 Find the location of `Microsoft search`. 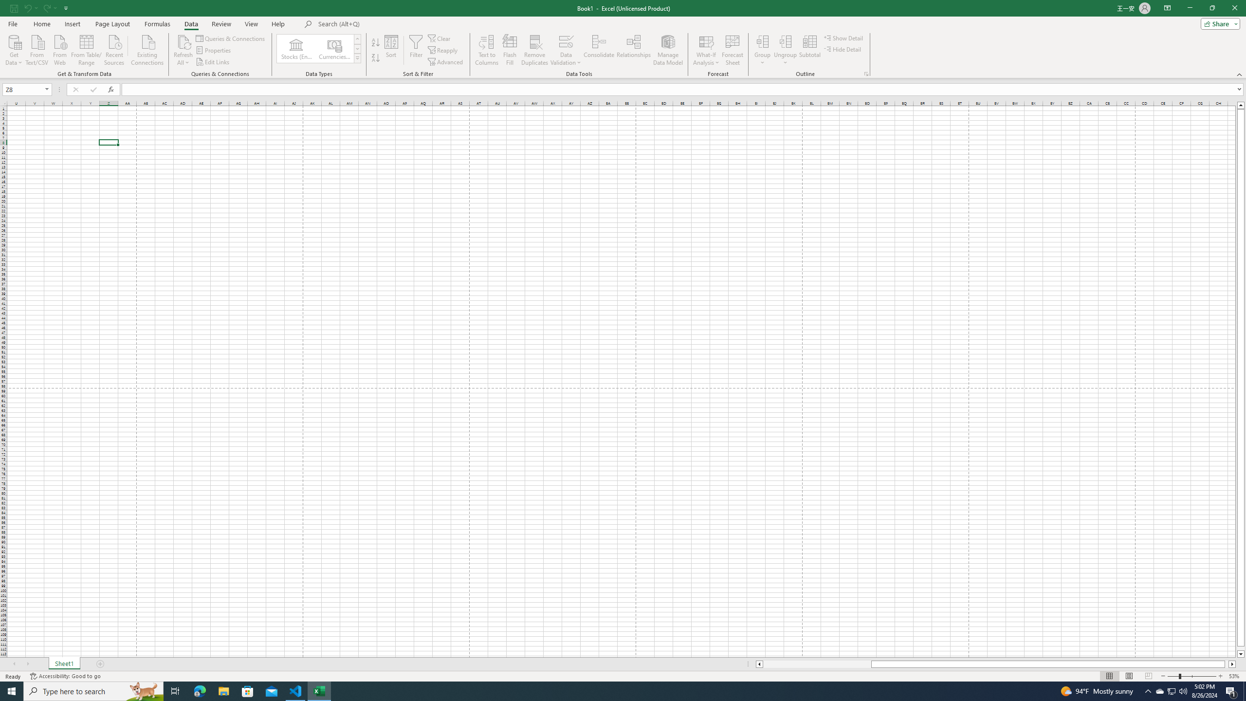

Microsoft search is located at coordinates (385, 24).